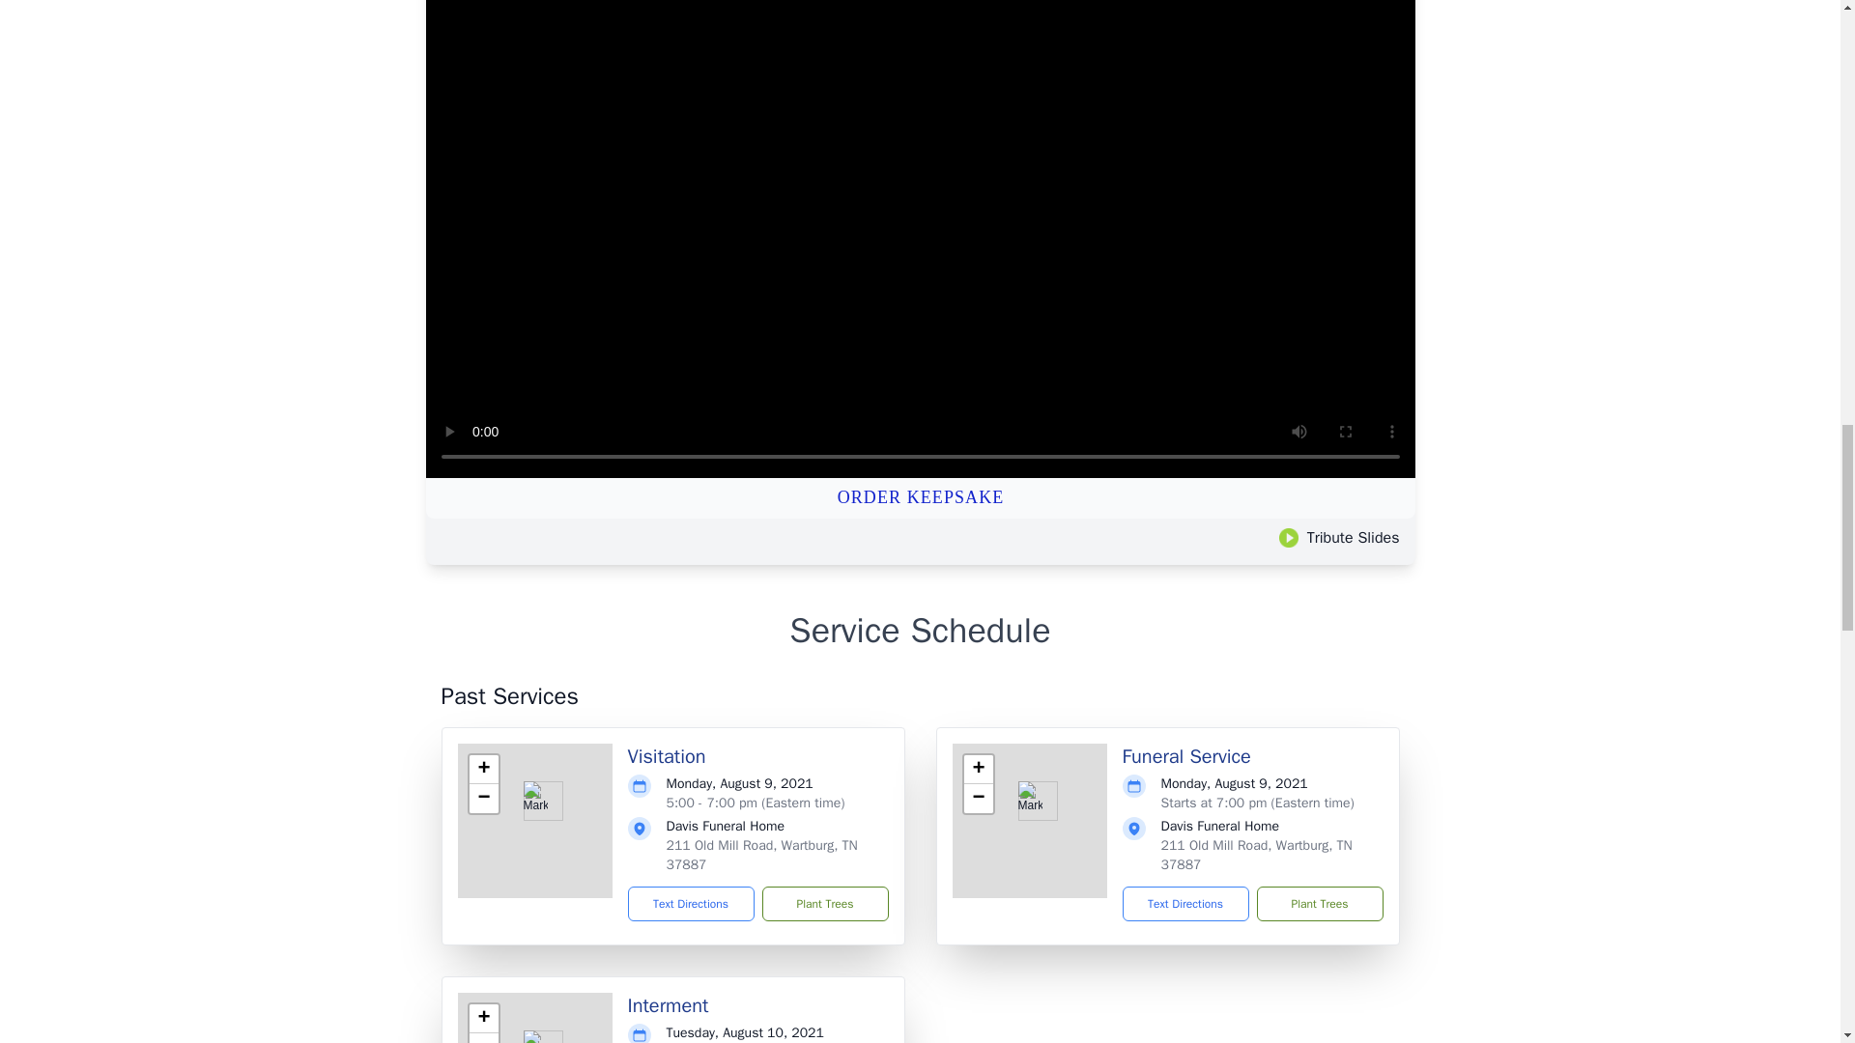 The image size is (1855, 1043). Describe the element at coordinates (1184, 904) in the screenshot. I see `Text Directions` at that location.